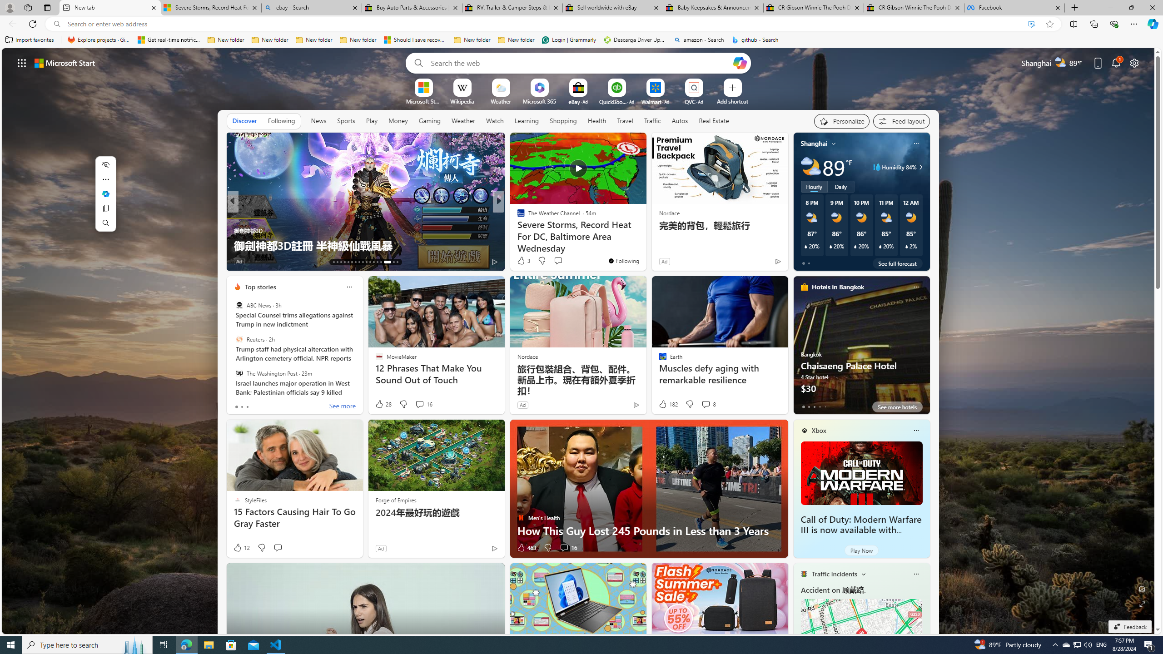 The width and height of the screenshot is (1163, 654). I want to click on github - Search, so click(755, 40).